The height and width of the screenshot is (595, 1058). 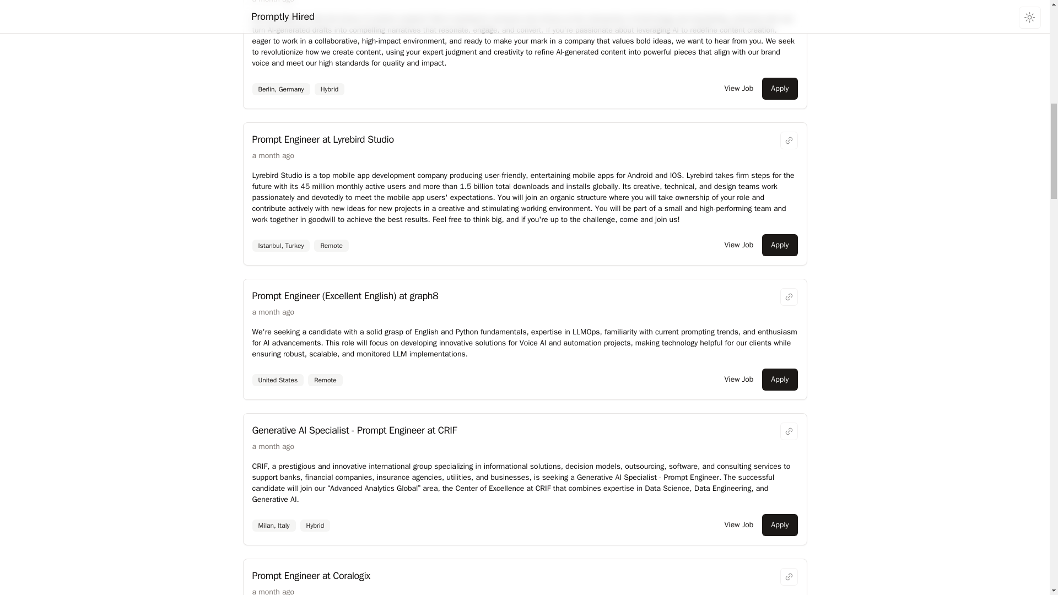 What do you see at coordinates (779, 525) in the screenshot?
I see `Apply` at bounding box center [779, 525].